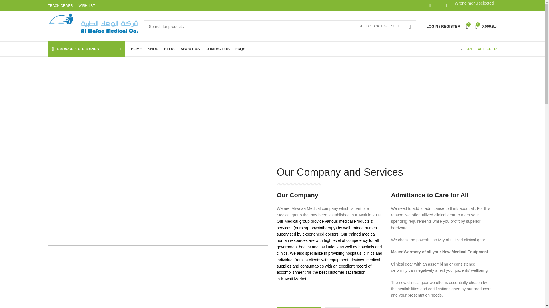 The image size is (549, 308). Describe the element at coordinates (409, 26) in the screenshot. I see `SEARCH` at that location.